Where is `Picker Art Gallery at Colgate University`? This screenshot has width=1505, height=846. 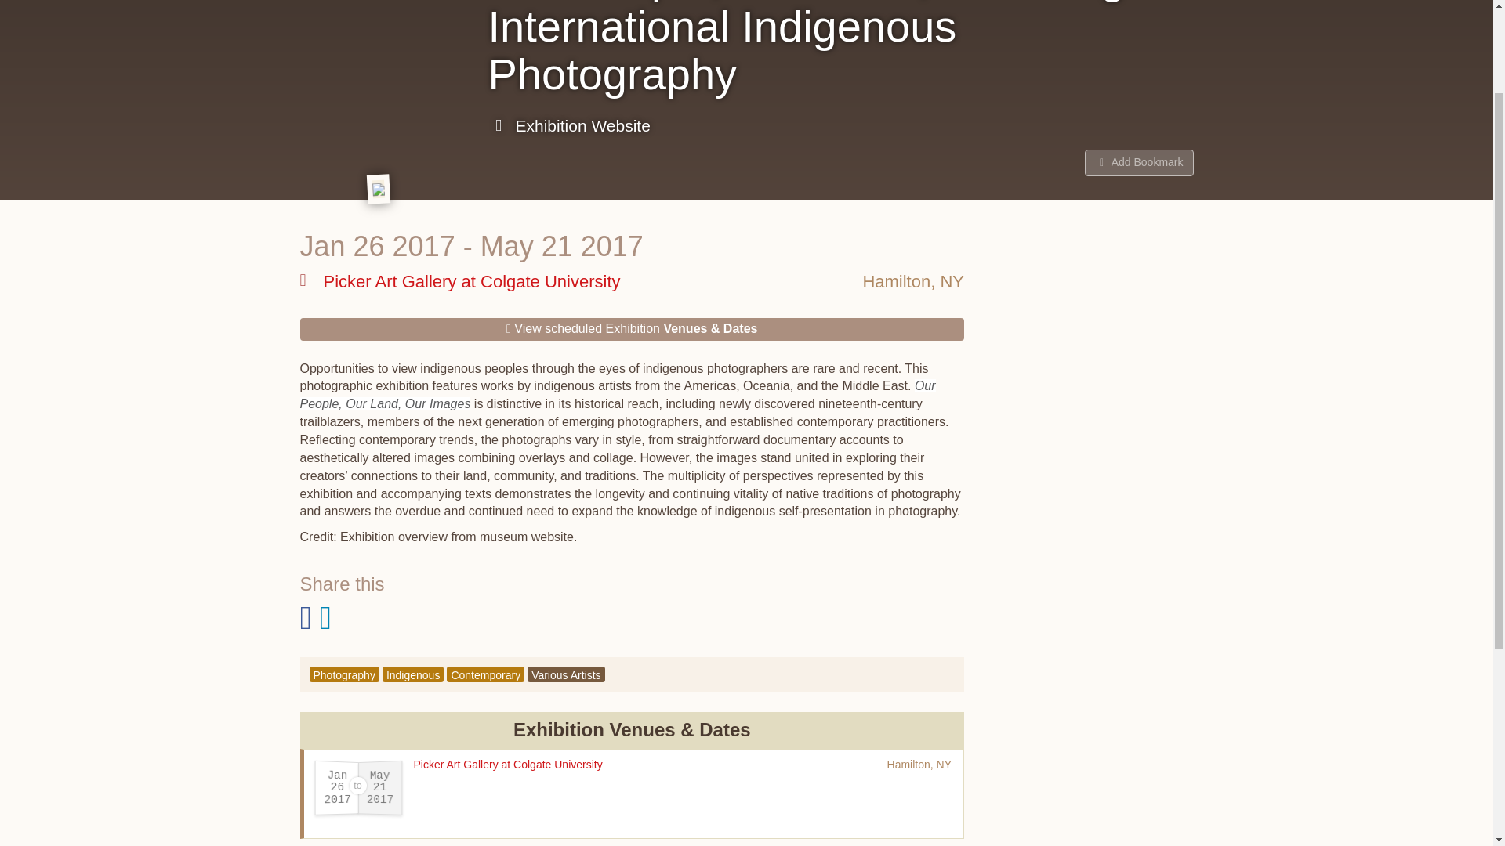
Picker Art Gallery at Colgate University is located at coordinates (459, 281).